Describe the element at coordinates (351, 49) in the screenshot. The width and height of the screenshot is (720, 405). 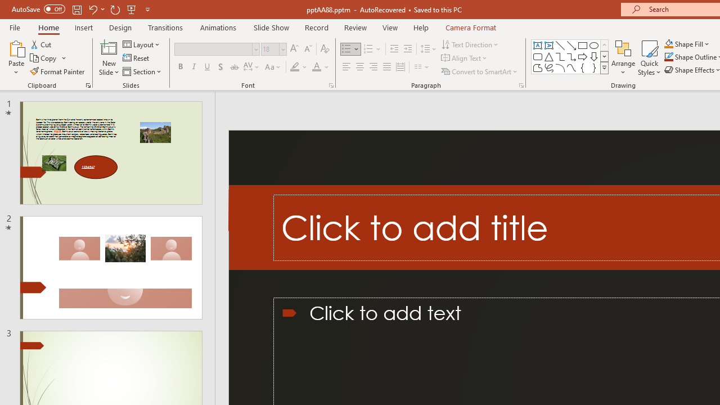
I see `Bullets` at that location.